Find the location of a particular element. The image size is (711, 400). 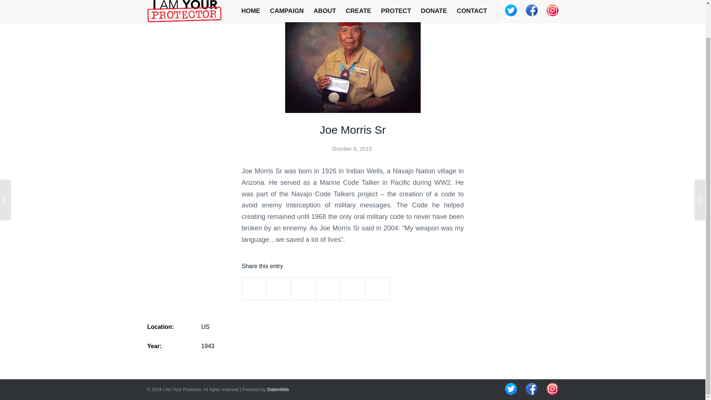

StatenWeb is located at coordinates (278, 390).